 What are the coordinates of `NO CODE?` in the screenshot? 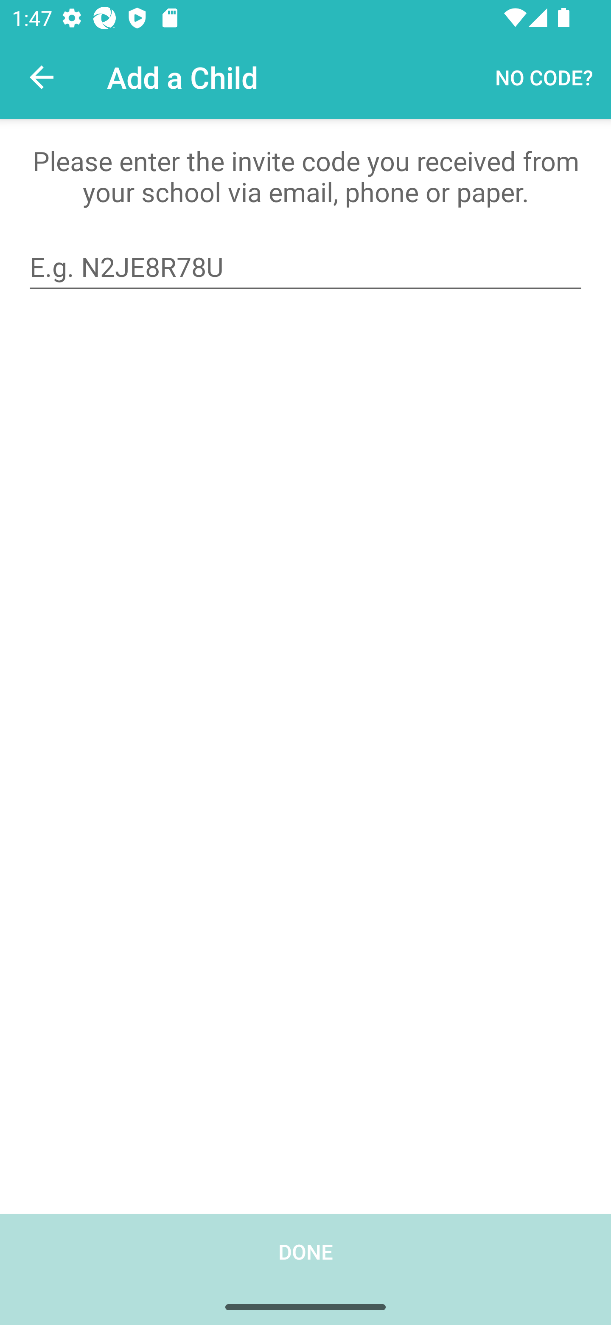 It's located at (544, 76).